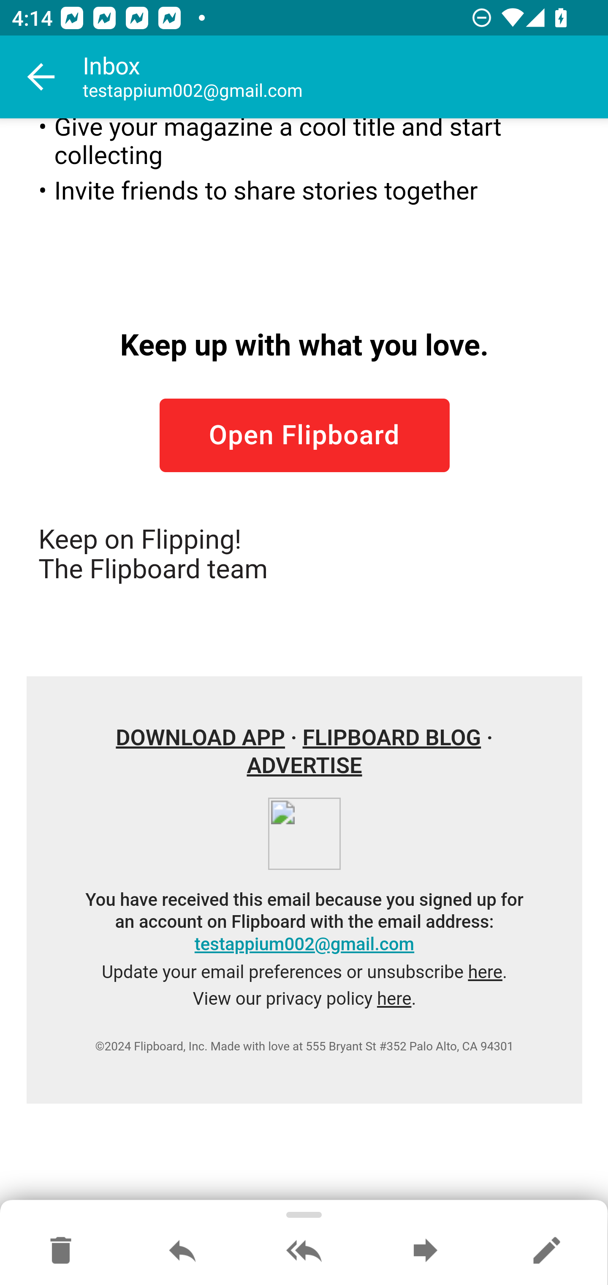 This screenshot has width=608, height=1285. I want to click on FLIPBOARD BLOG, so click(391, 737).